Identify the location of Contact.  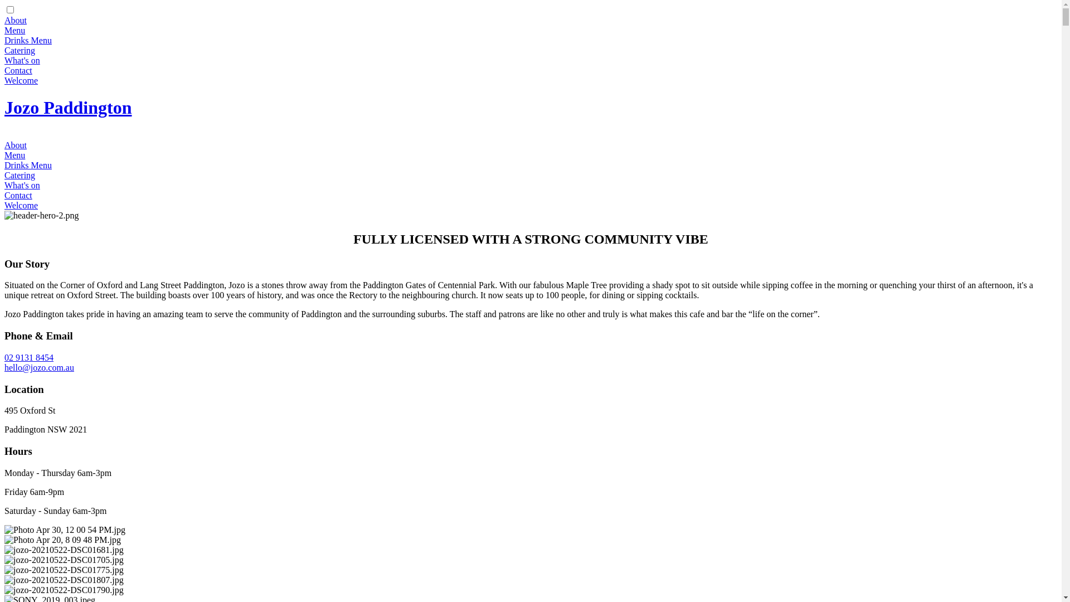
(18, 195).